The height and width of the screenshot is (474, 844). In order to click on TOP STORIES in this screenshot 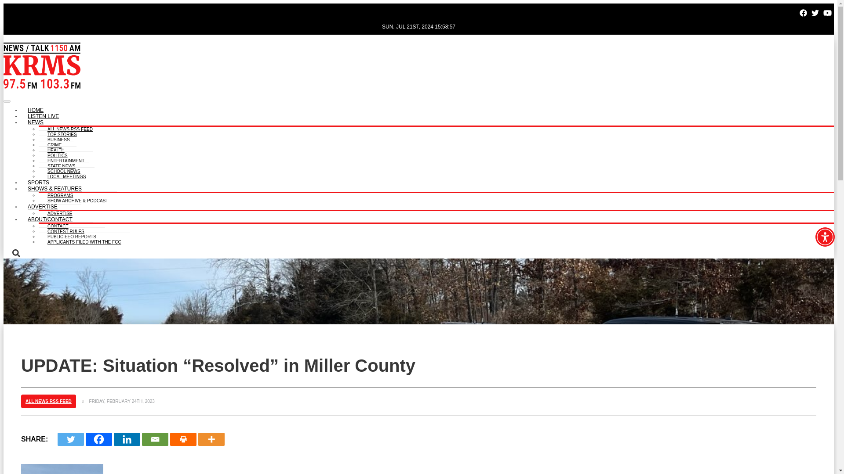, I will do `click(62, 133)`.